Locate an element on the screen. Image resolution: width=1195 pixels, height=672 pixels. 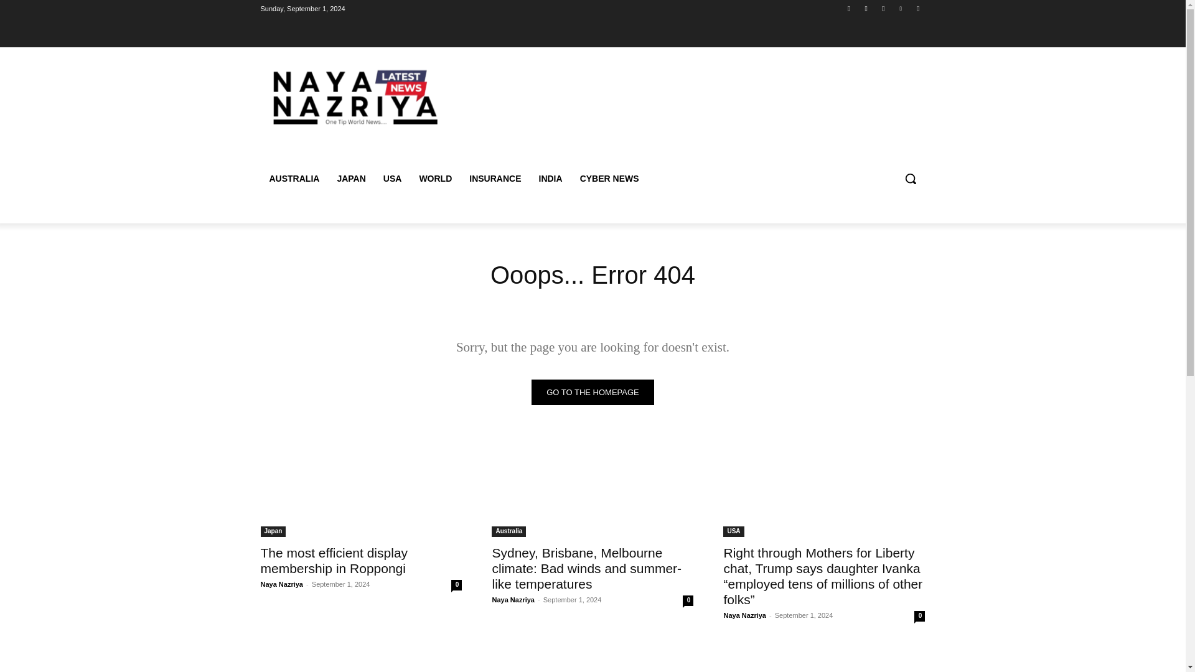
Australia is located at coordinates (508, 531).